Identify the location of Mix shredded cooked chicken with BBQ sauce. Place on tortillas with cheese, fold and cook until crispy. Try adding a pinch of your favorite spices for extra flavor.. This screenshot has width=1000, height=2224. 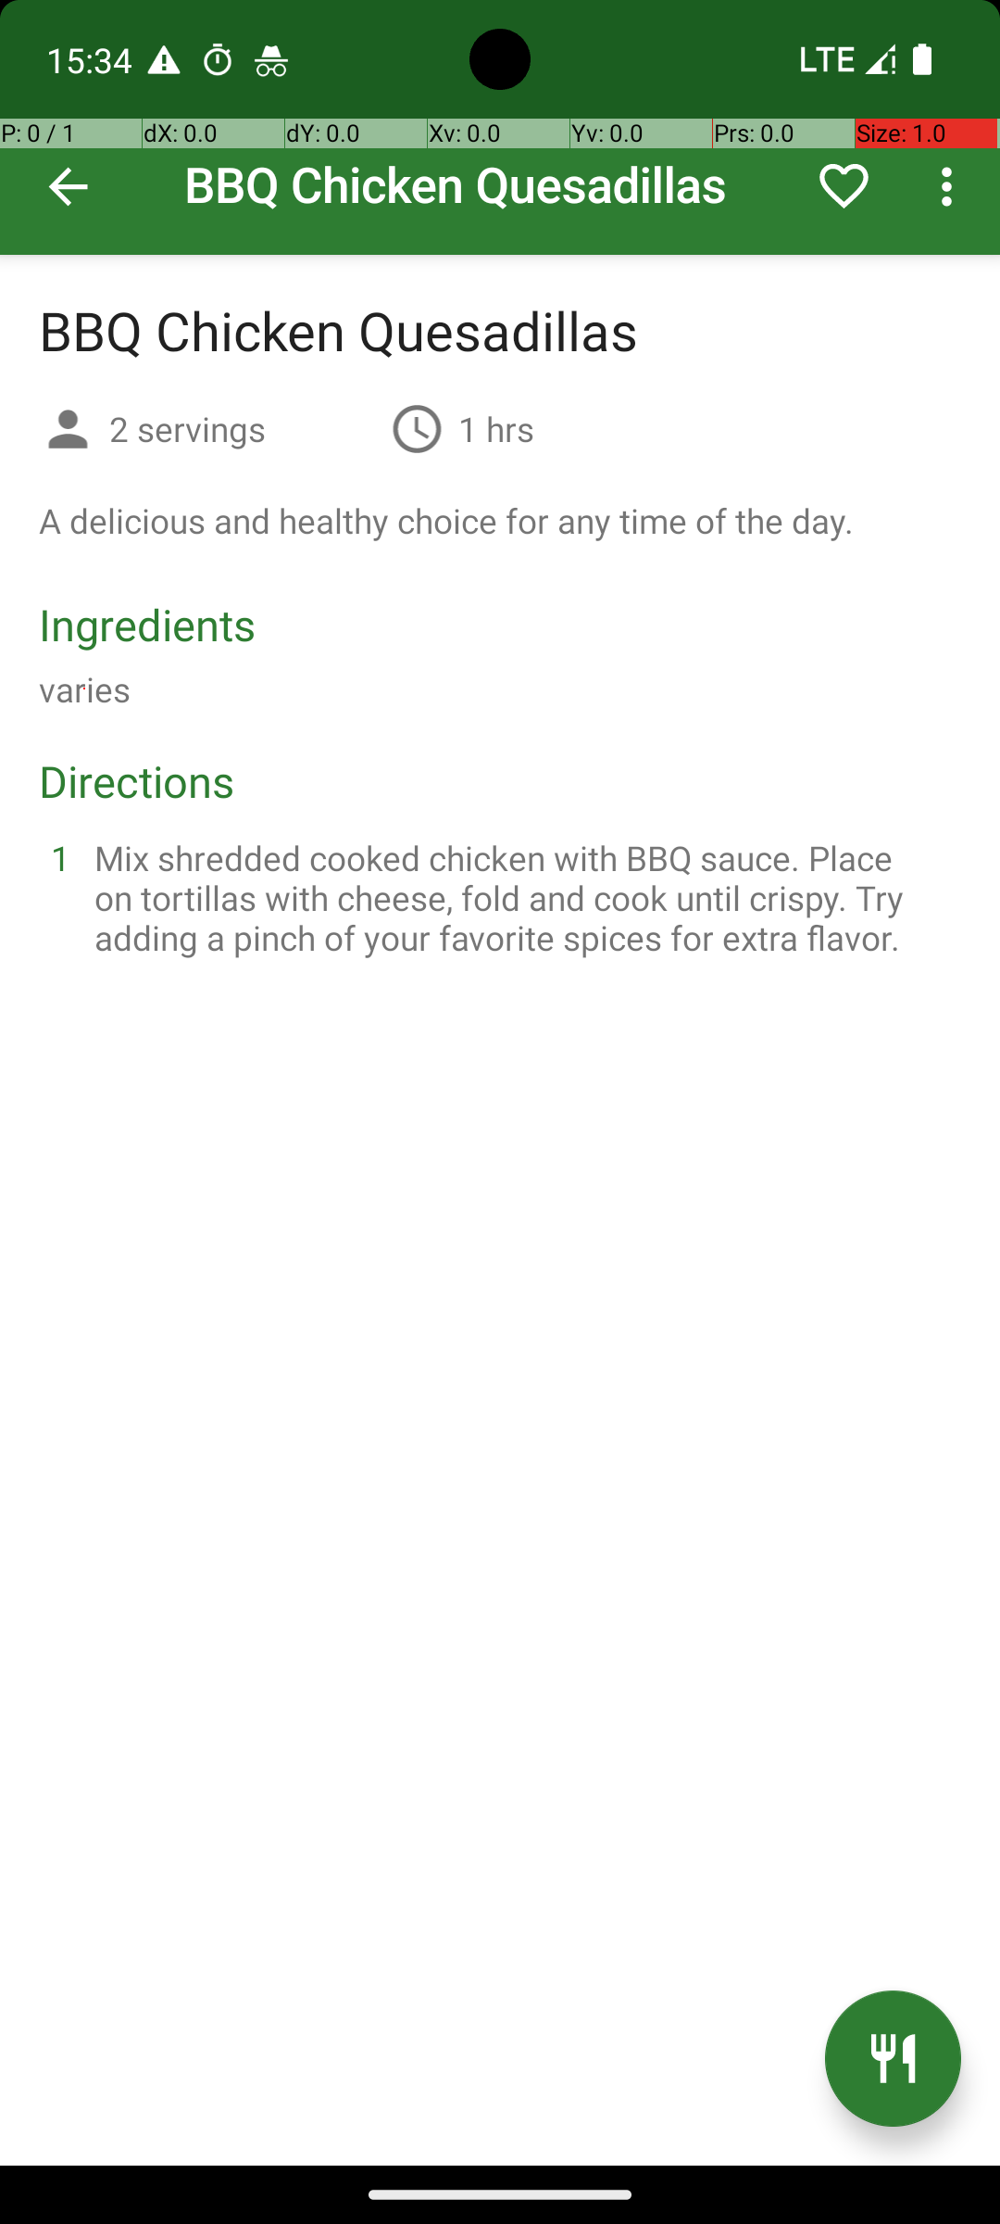
(522, 897).